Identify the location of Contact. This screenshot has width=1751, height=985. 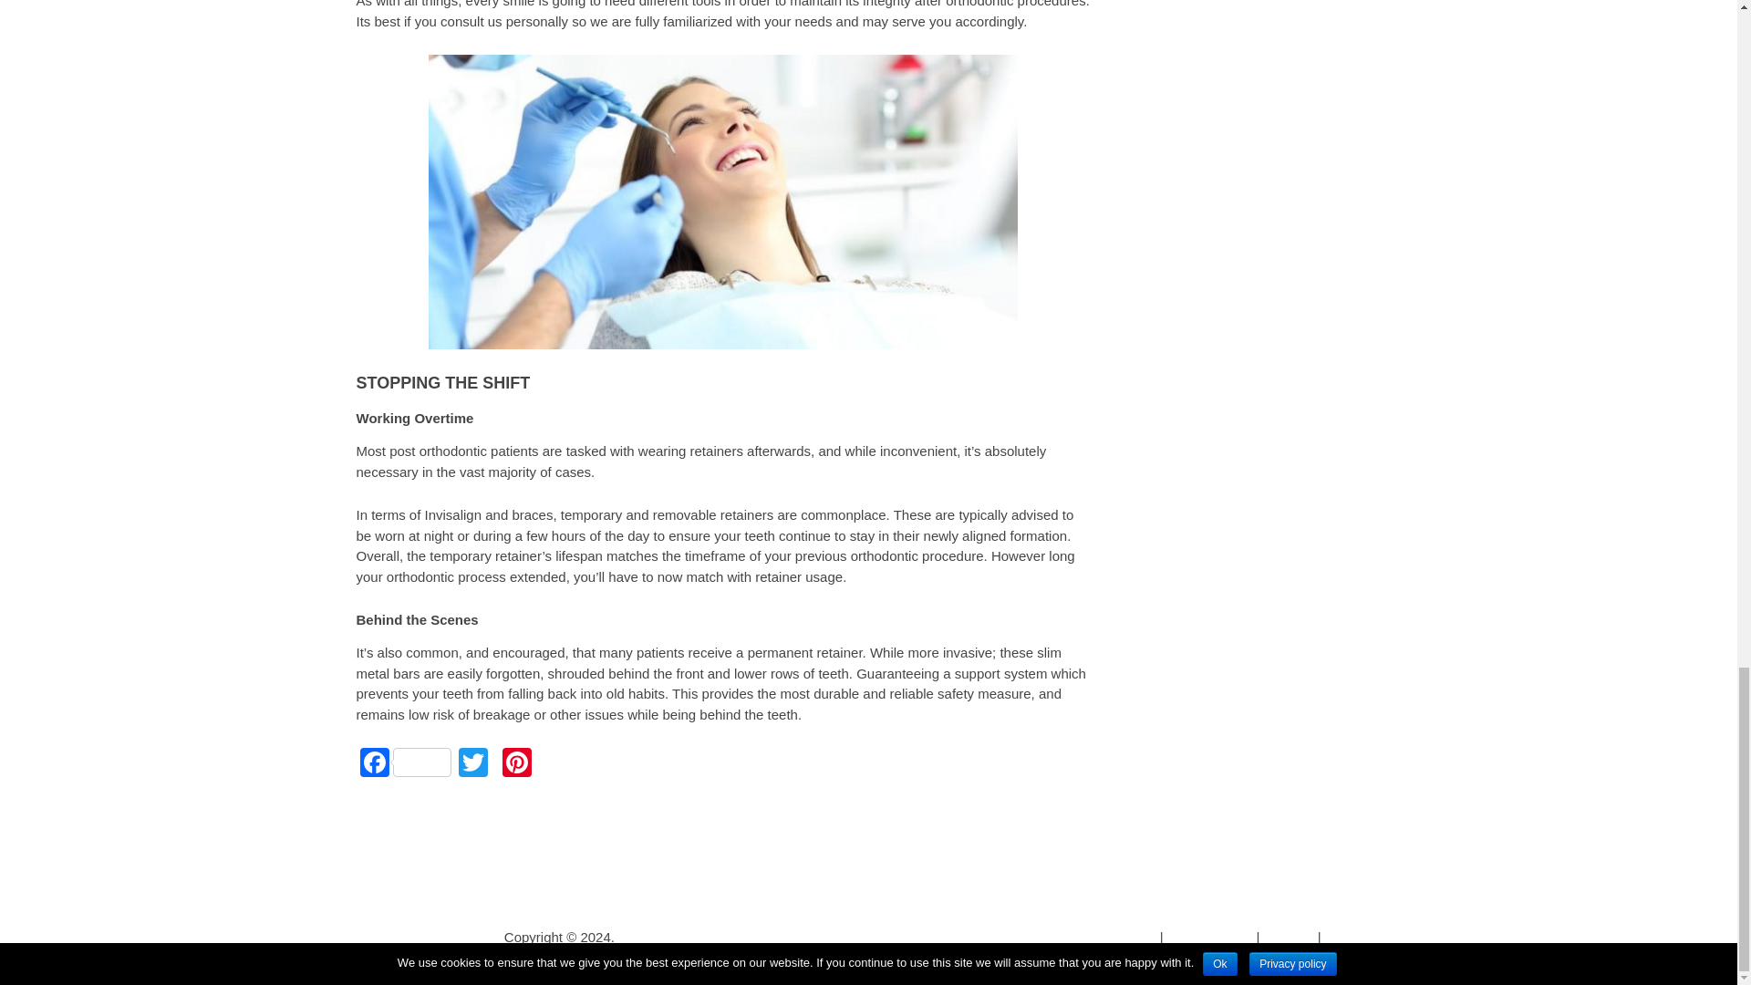
(1349, 938).